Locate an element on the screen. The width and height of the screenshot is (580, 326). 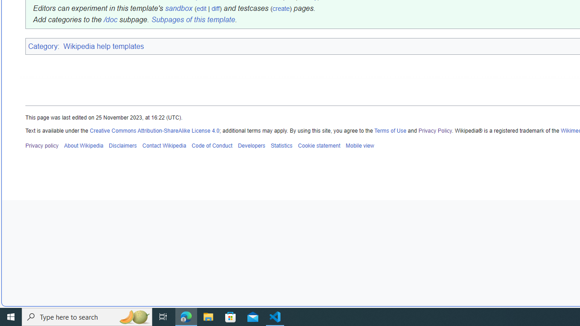
diff is located at coordinates (215, 8).